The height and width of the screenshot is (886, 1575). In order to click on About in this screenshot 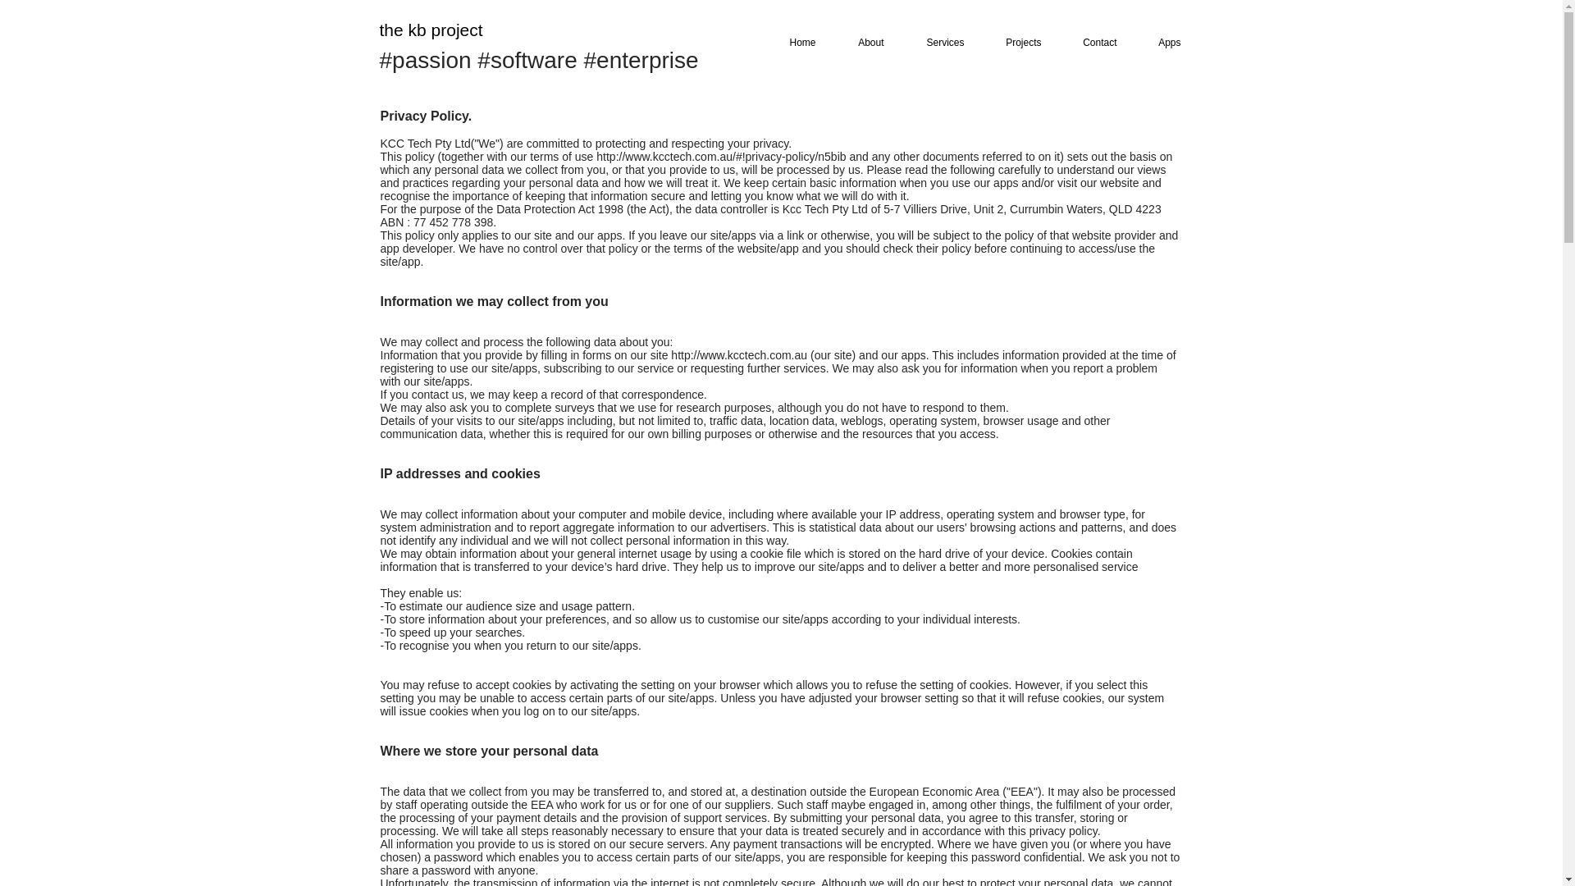, I will do `click(865, 43)`.